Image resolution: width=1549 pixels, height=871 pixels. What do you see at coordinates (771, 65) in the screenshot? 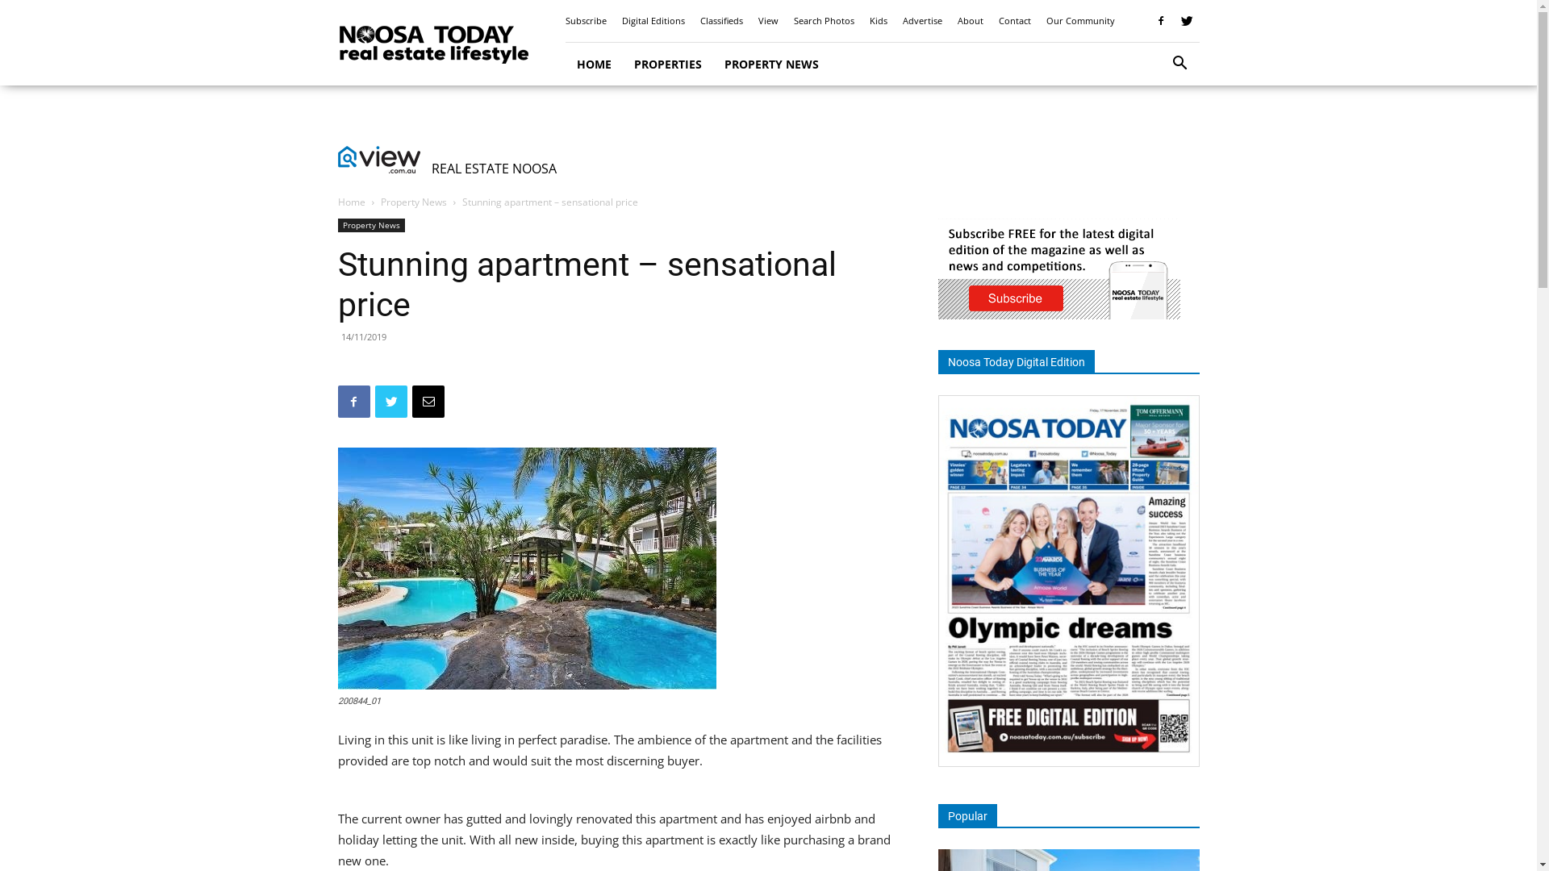
I see `PROPERTY NEWS` at bounding box center [771, 65].